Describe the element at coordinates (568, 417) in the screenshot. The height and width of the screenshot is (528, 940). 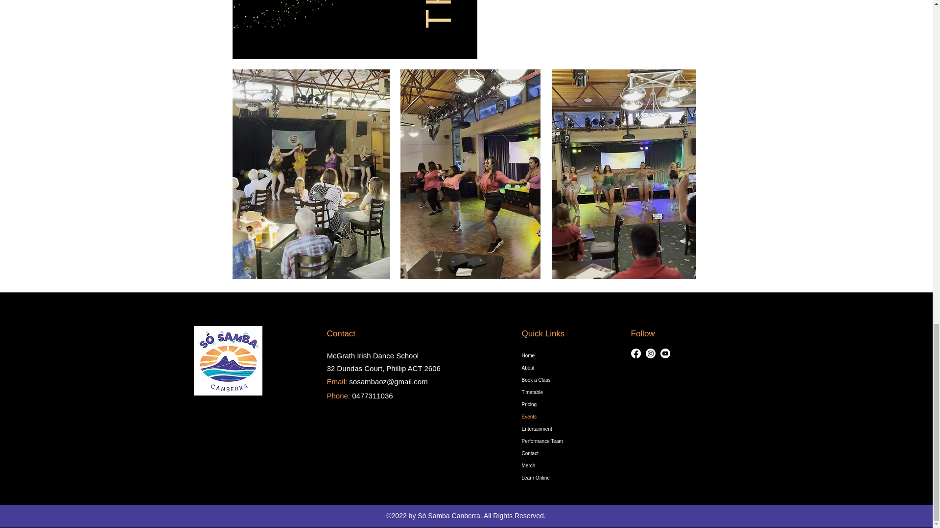
I see `Events` at that location.